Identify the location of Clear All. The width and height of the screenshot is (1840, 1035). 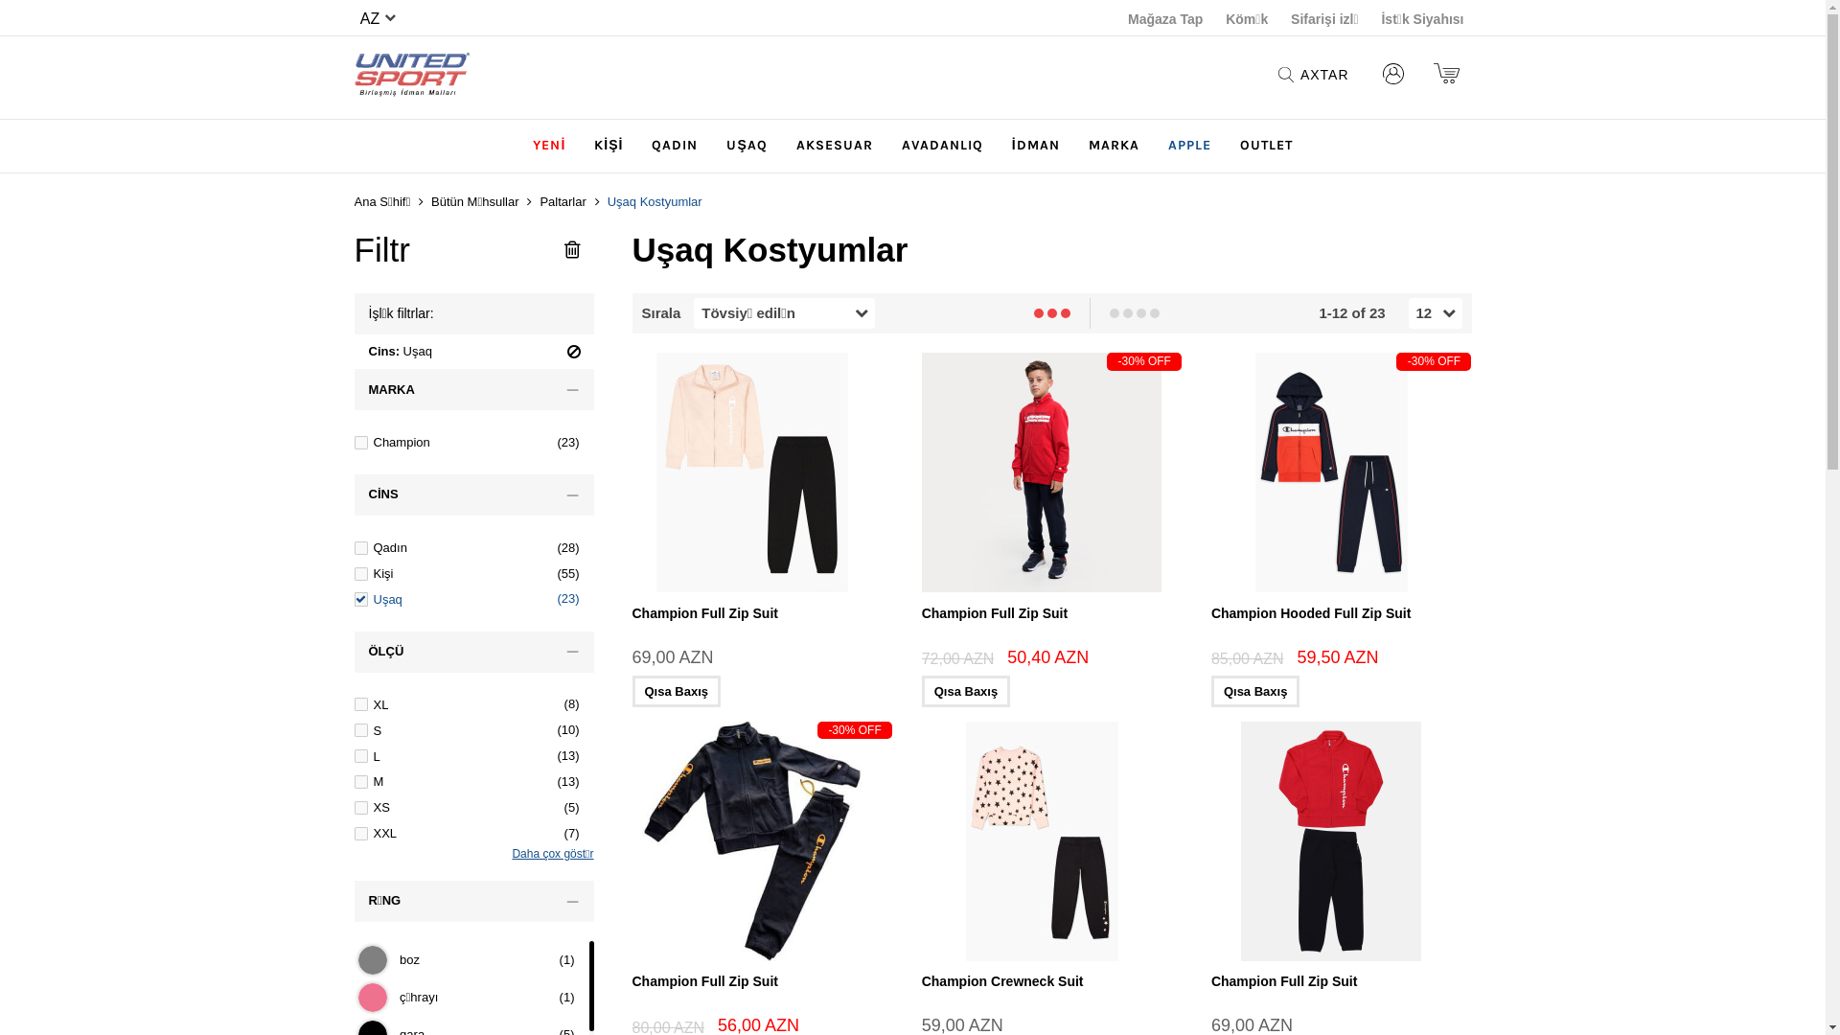
(571, 250).